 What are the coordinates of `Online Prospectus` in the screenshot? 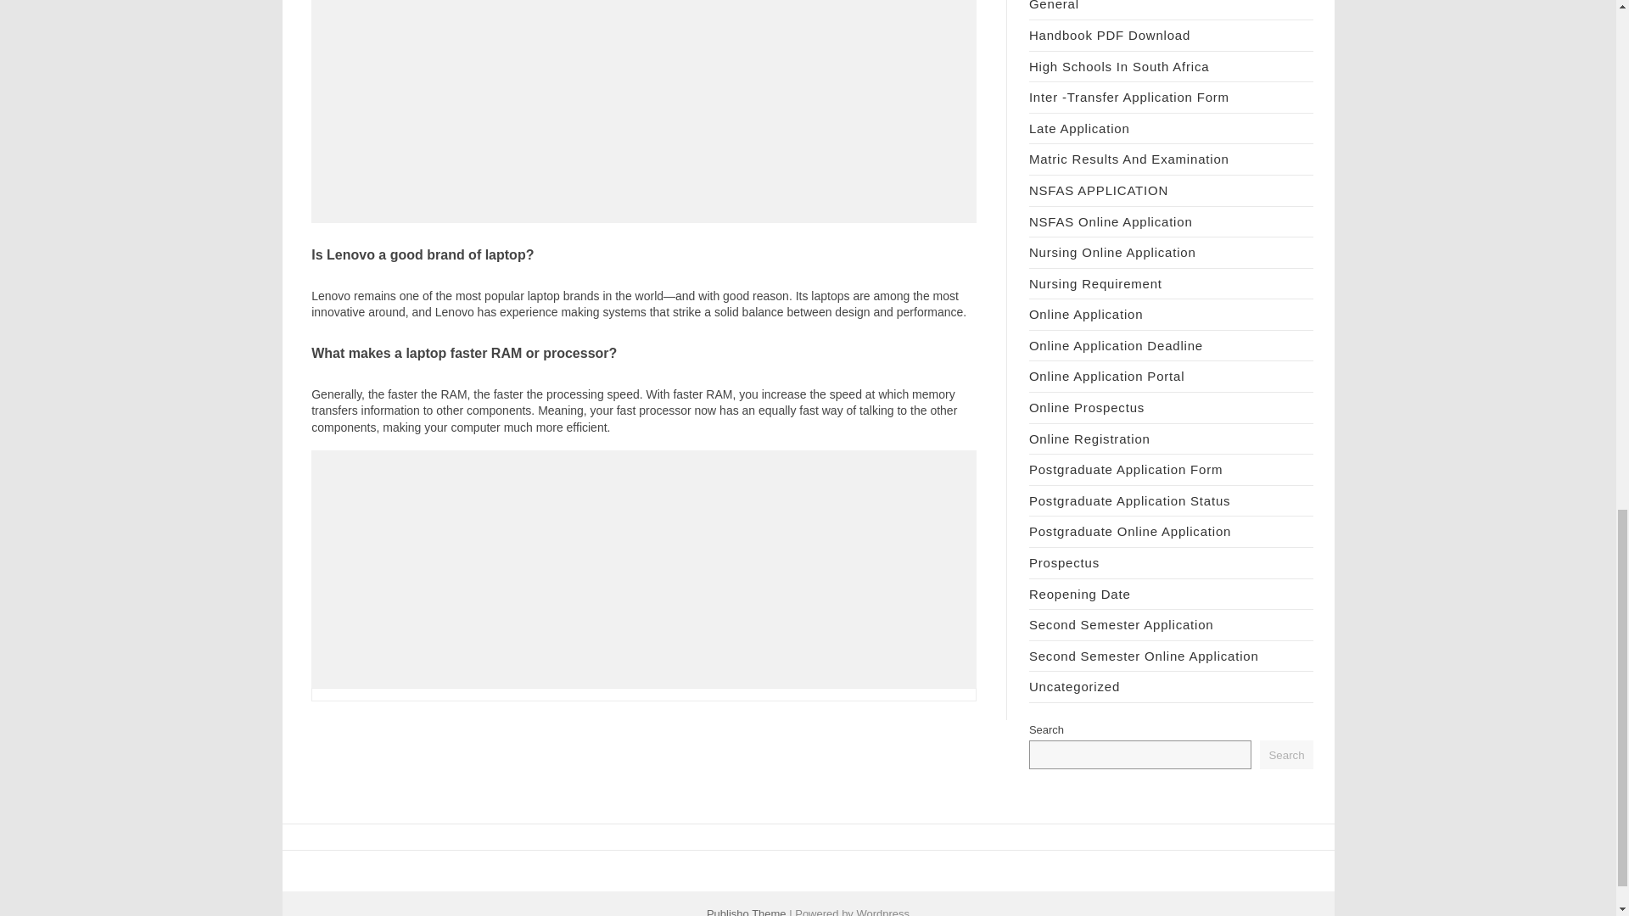 It's located at (1087, 407).